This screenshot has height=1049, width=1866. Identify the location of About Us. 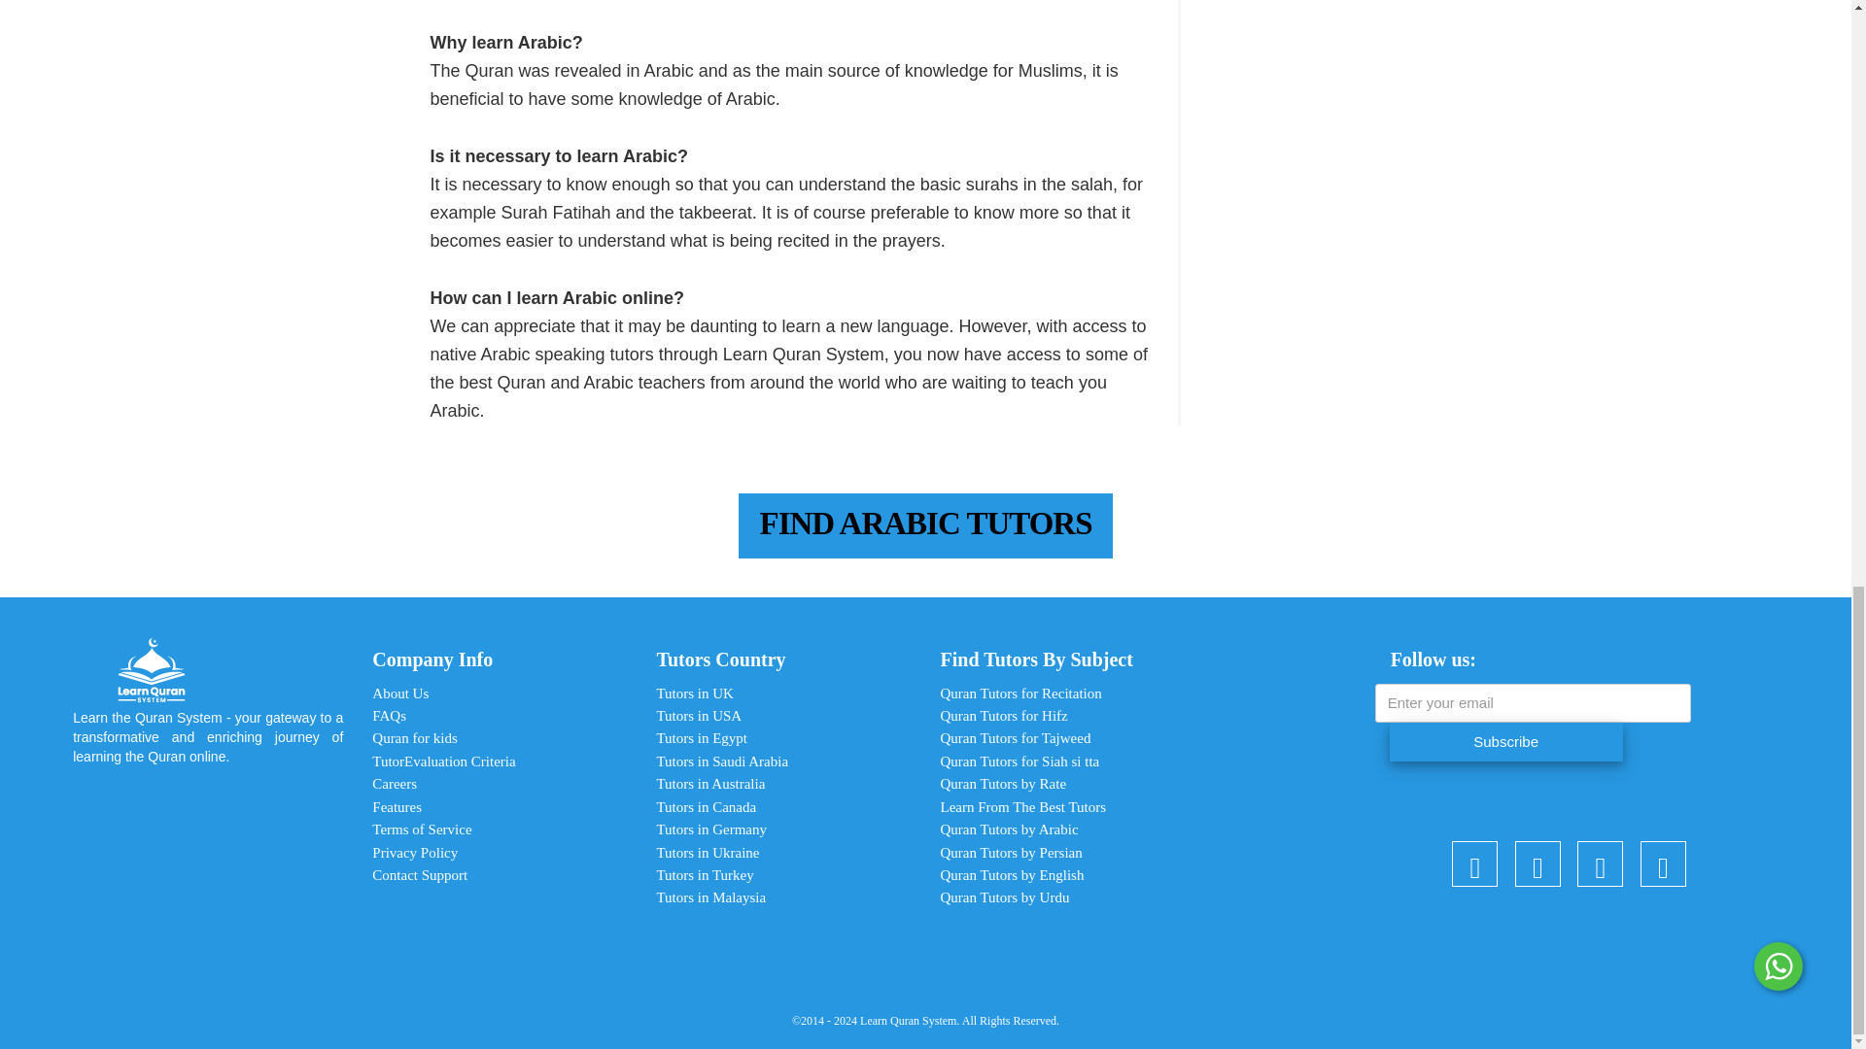
(400, 694).